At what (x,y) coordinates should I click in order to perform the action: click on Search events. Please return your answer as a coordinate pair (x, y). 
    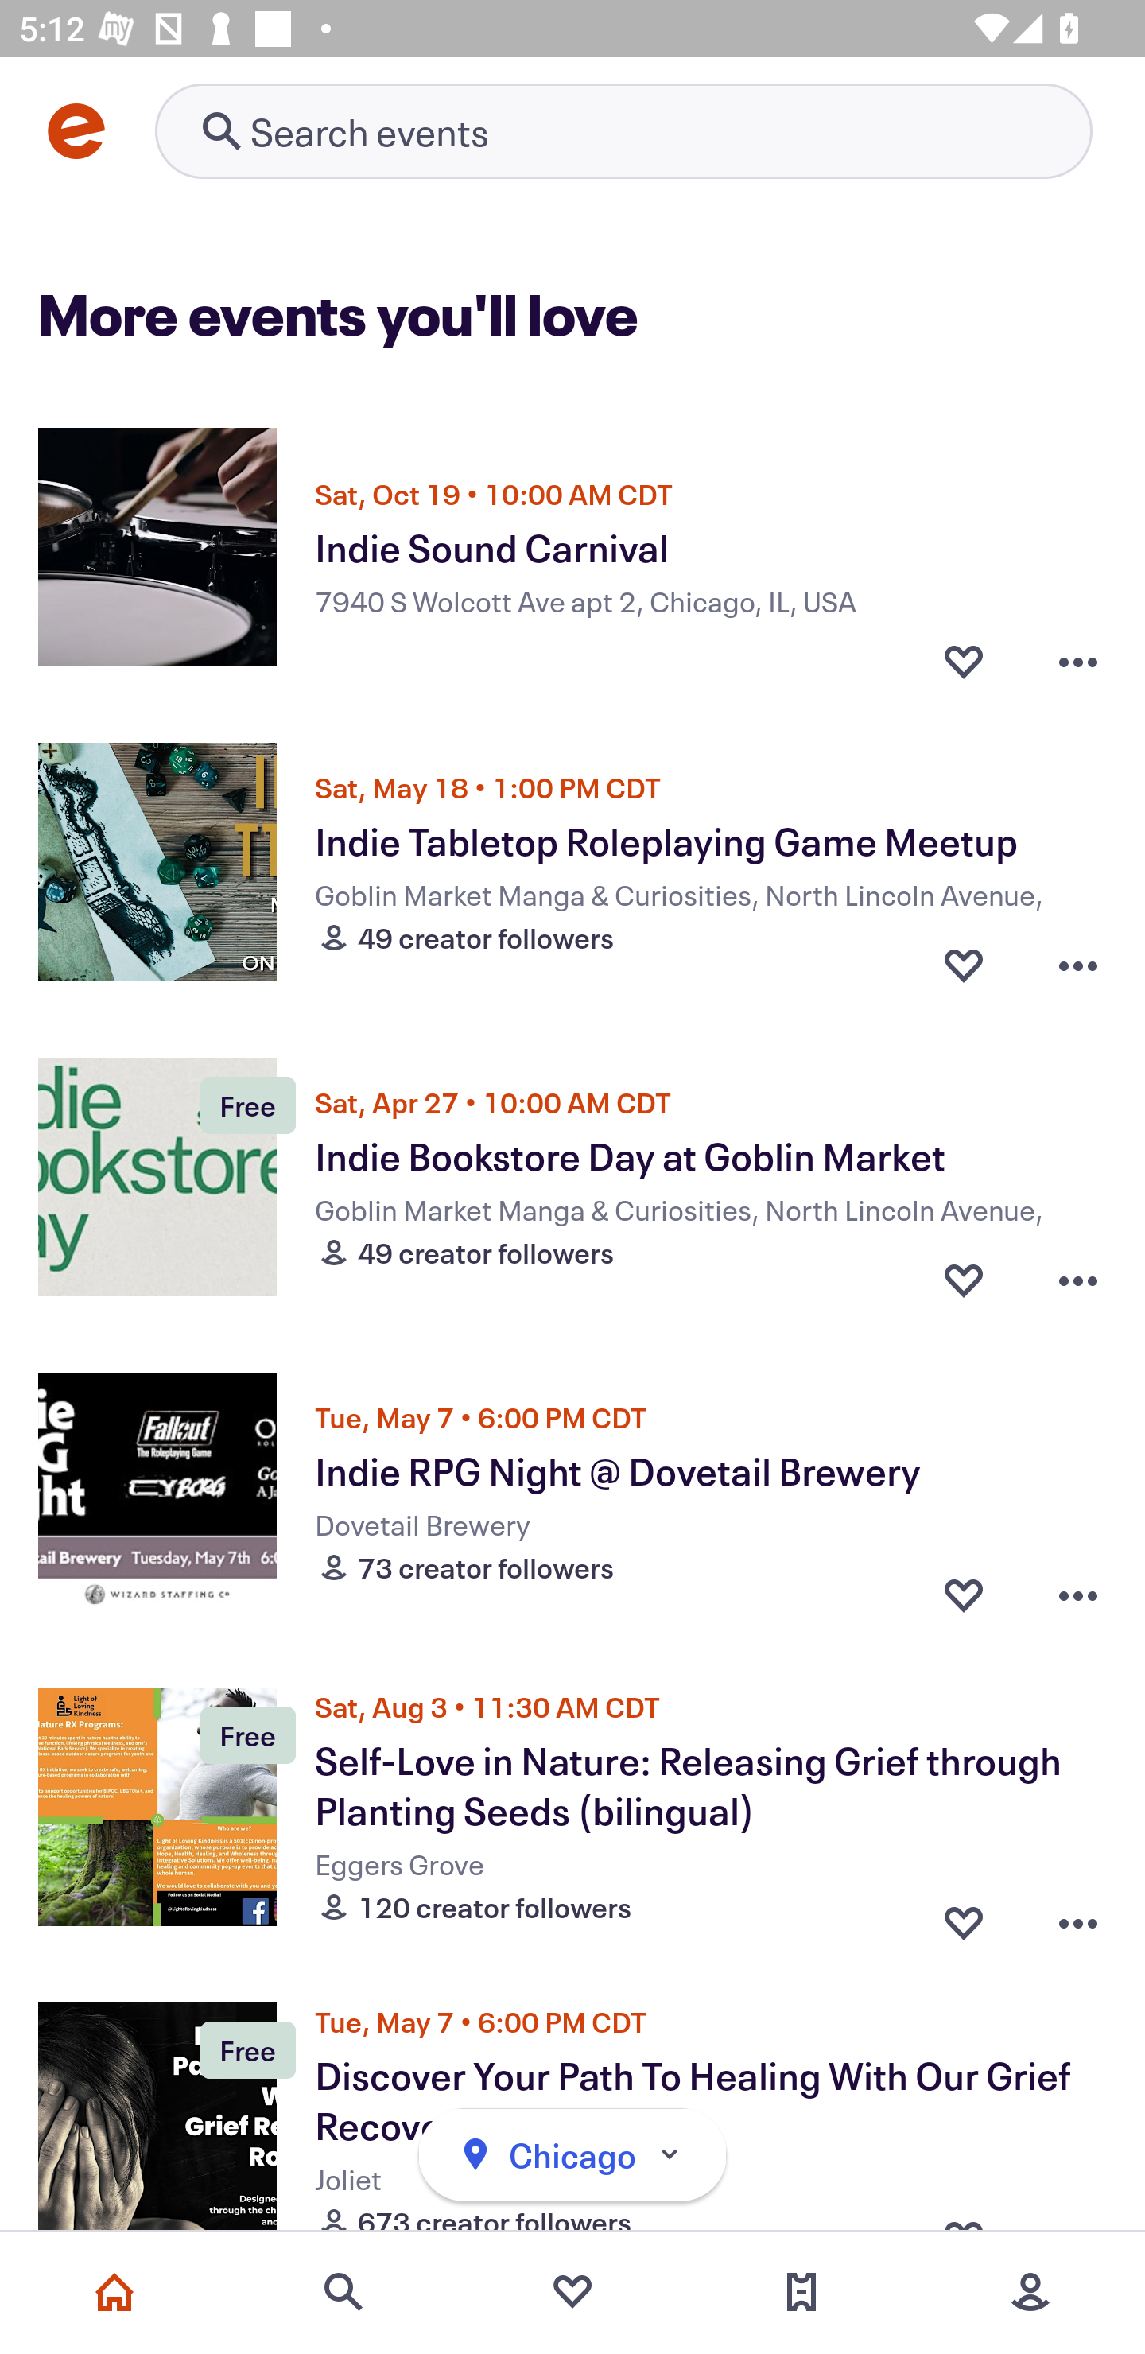
    Looking at the image, I should click on (343, 2292).